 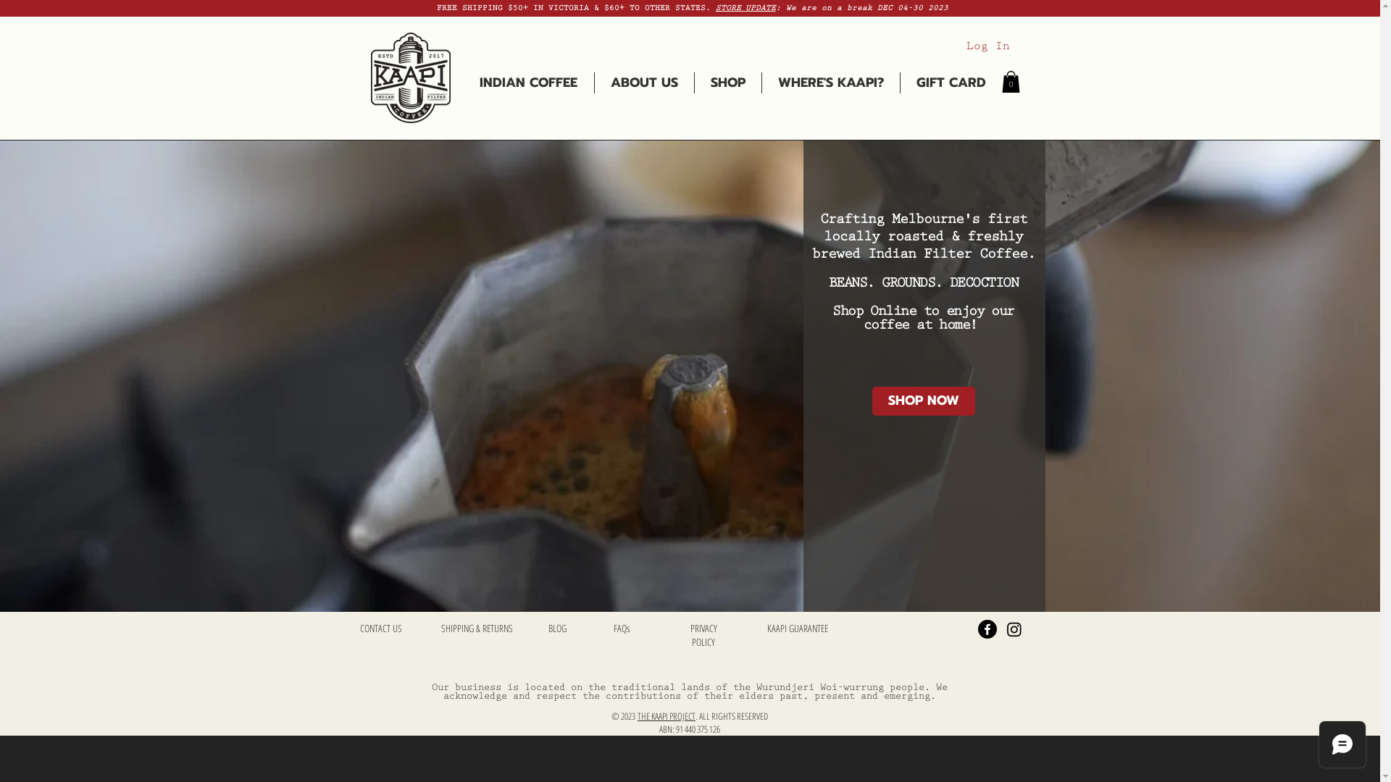 I want to click on ABOUT US, so click(x=643, y=83).